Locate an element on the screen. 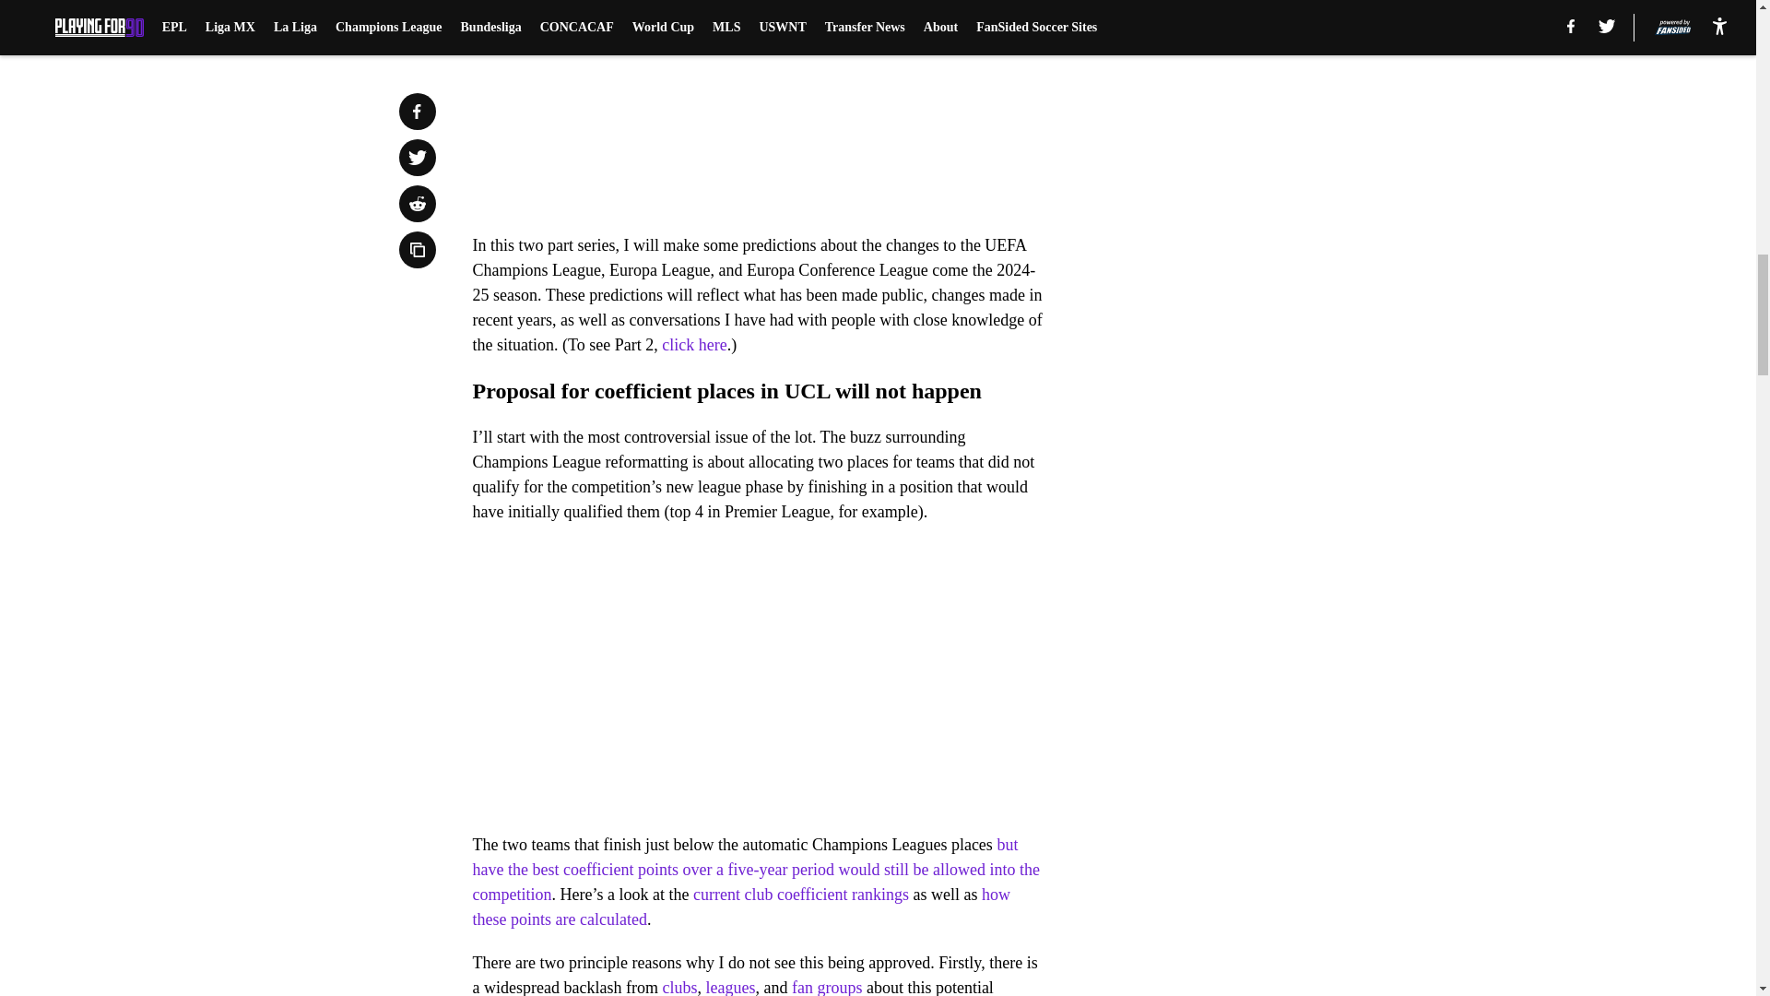 The height and width of the screenshot is (996, 1770). fan groups is located at coordinates (826, 987).